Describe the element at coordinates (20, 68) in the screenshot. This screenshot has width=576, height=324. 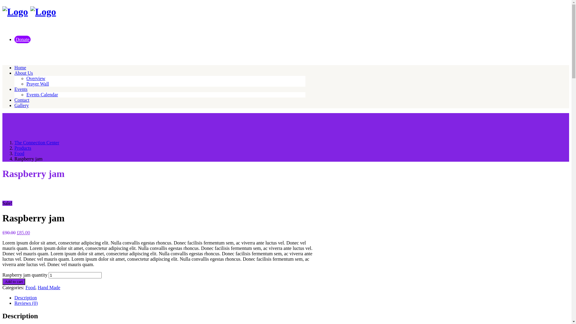
I see `Home` at that location.